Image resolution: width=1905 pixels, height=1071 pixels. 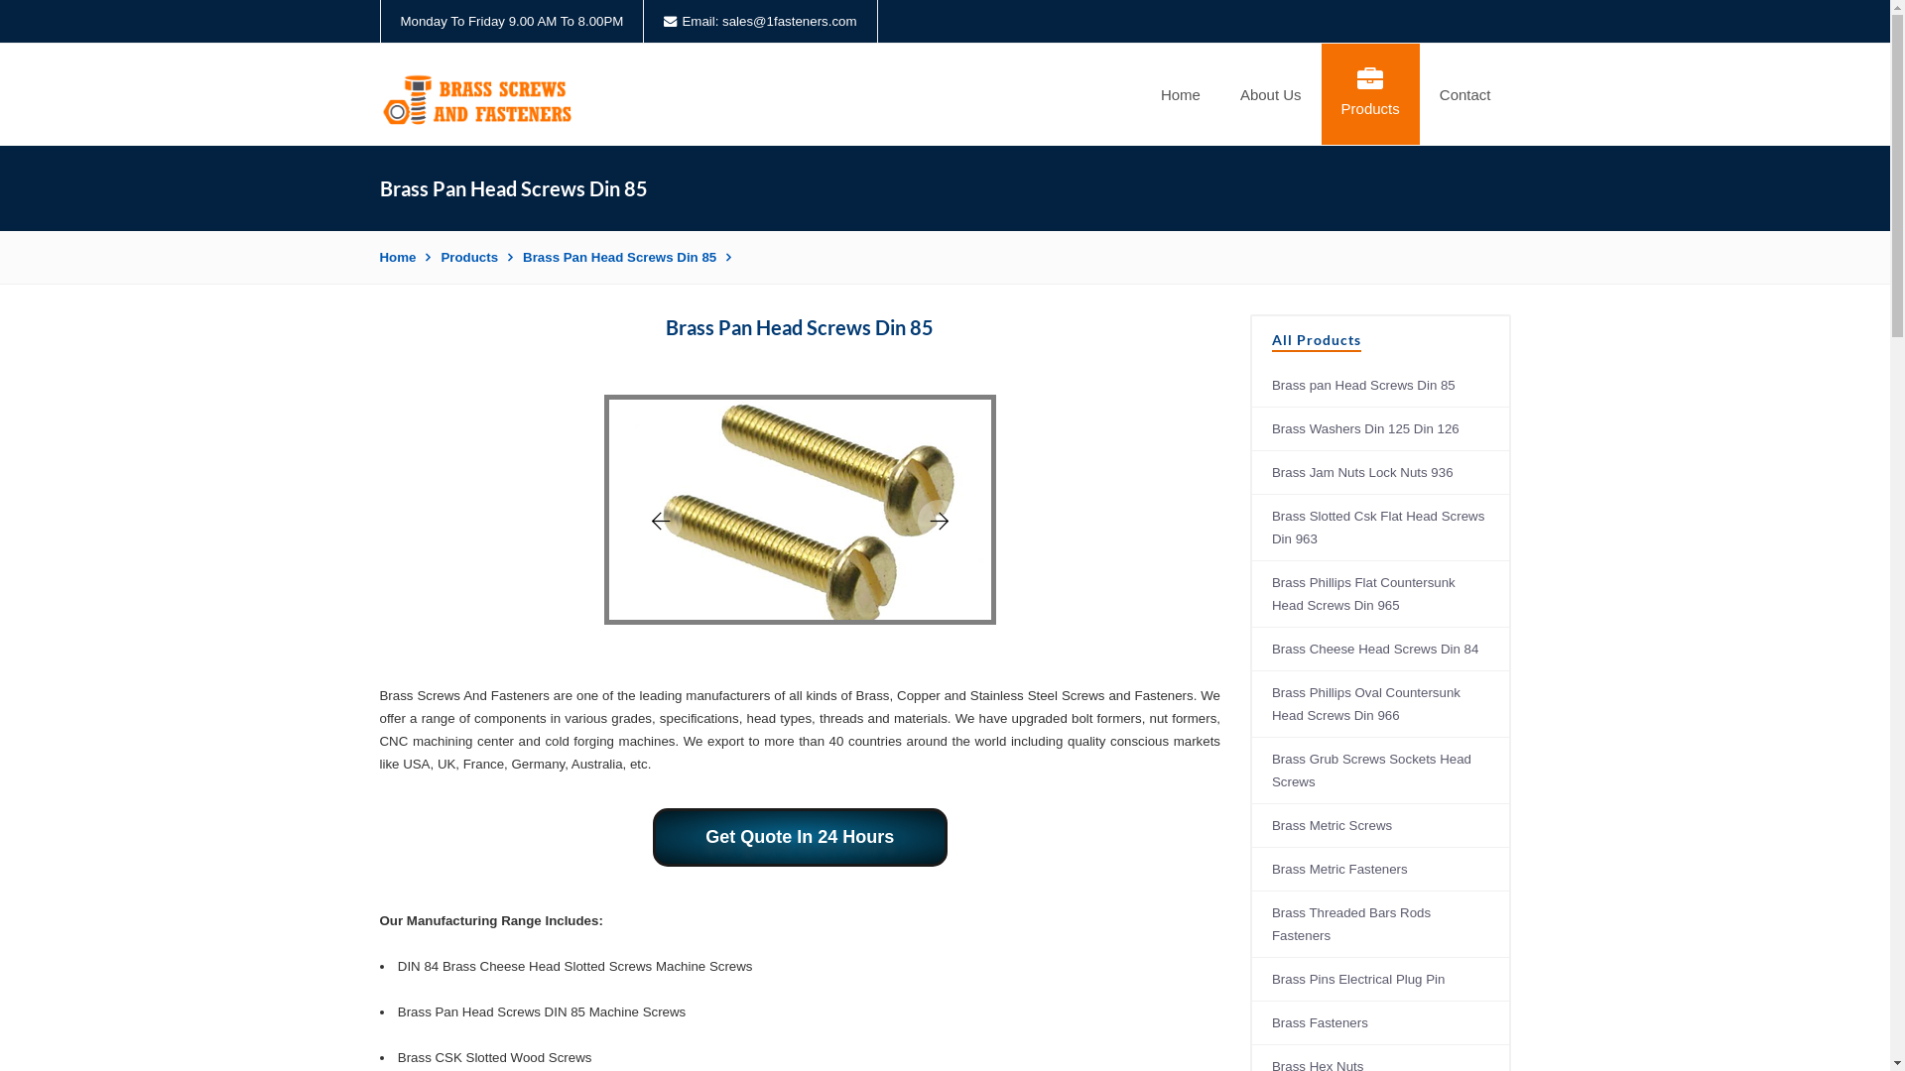 I want to click on Brass pan Head Screws Din 85, so click(x=1381, y=386).